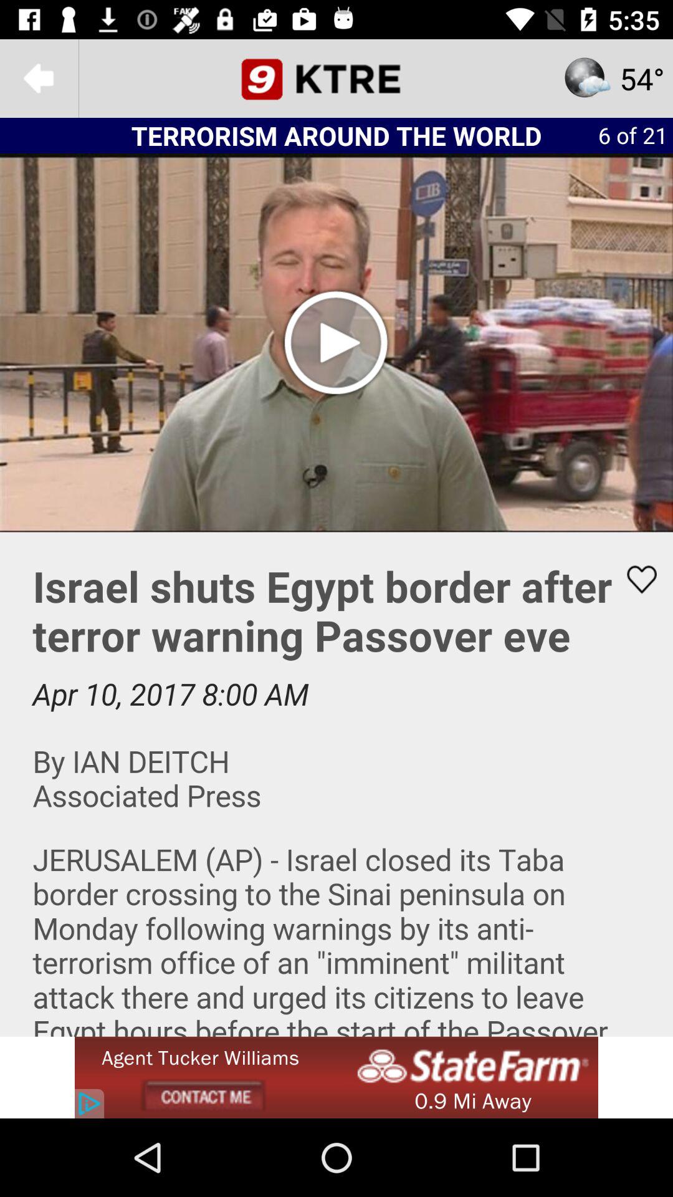 This screenshot has height=1197, width=673. What do you see at coordinates (634, 579) in the screenshot?
I see `favorite this article` at bounding box center [634, 579].